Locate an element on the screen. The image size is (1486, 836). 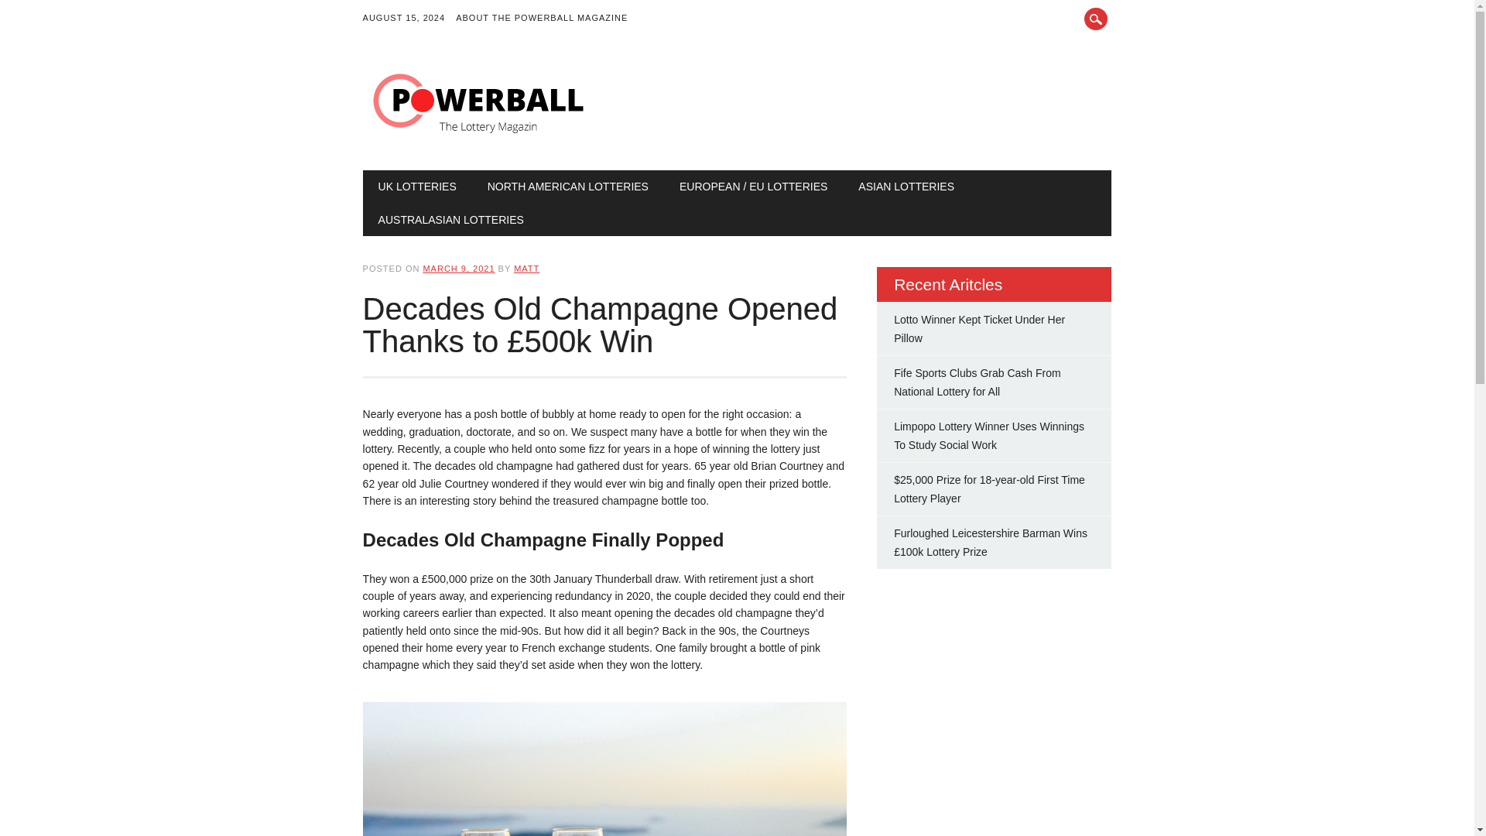
Powerball is located at coordinates (478, 138).